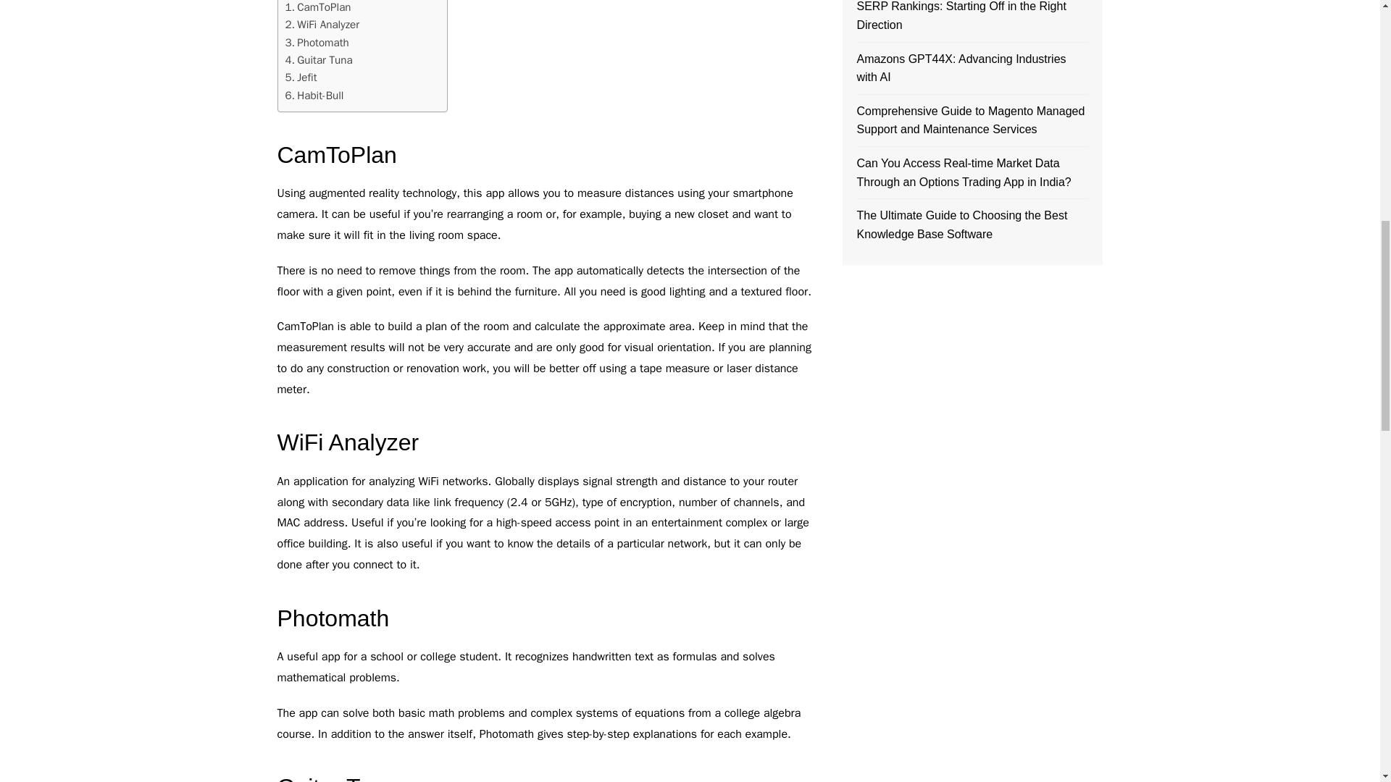 The width and height of the screenshot is (1391, 782). Describe the element at coordinates (322, 25) in the screenshot. I see `WiFi Analyzer` at that location.